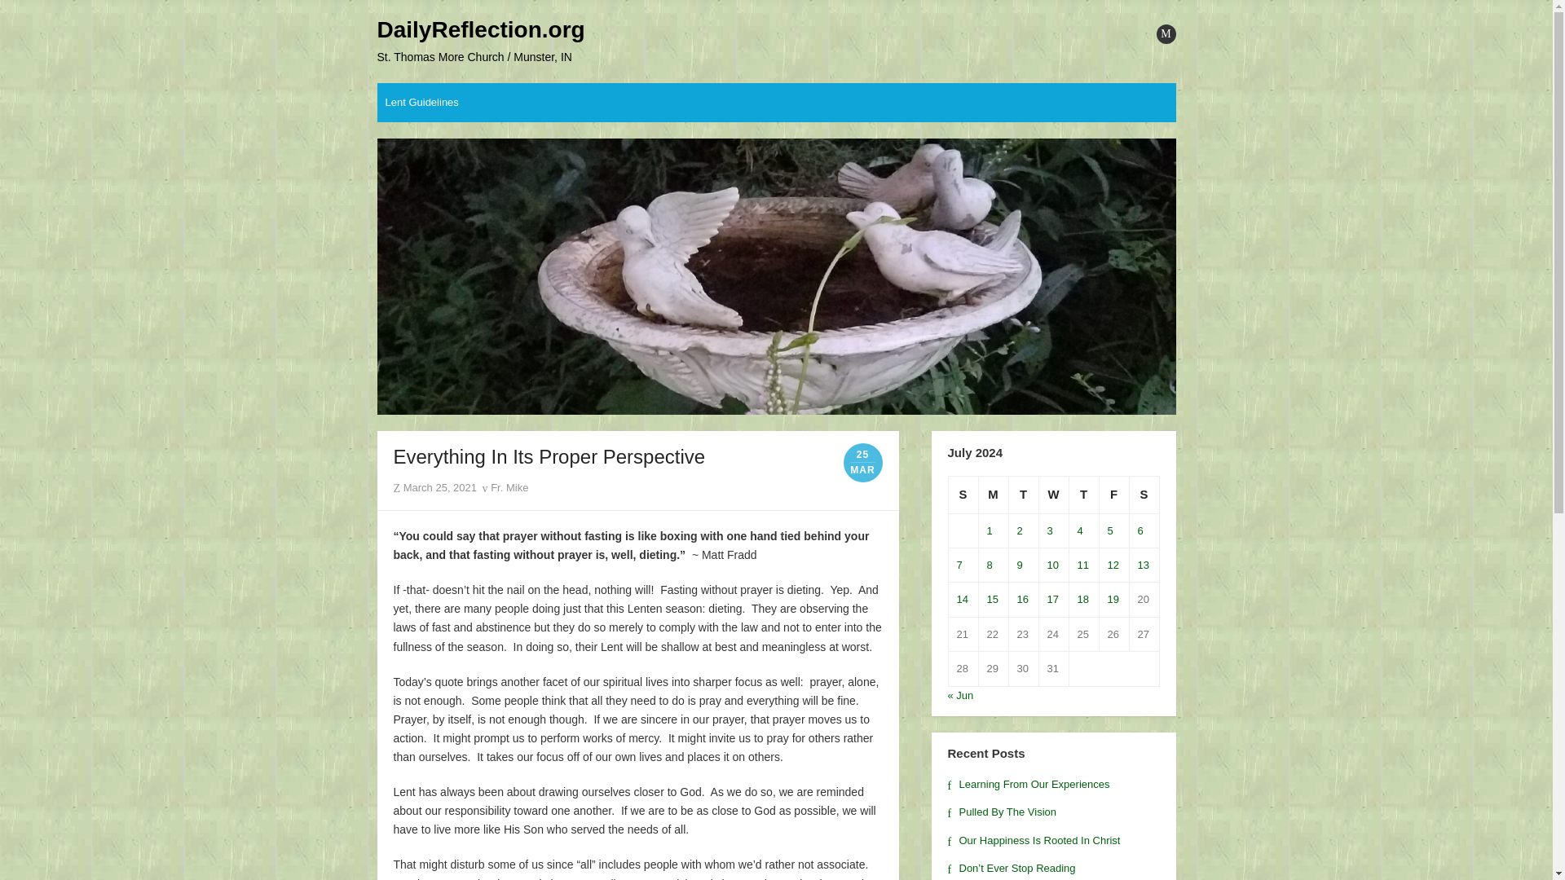 This screenshot has height=880, width=1565. Describe the element at coordinates (1022, 599) in the screenshot. I see `16` at that location.